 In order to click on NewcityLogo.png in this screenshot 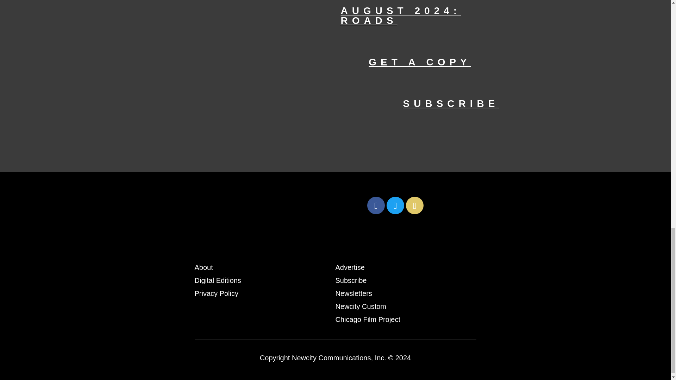, I will do `click(279, 205)`.